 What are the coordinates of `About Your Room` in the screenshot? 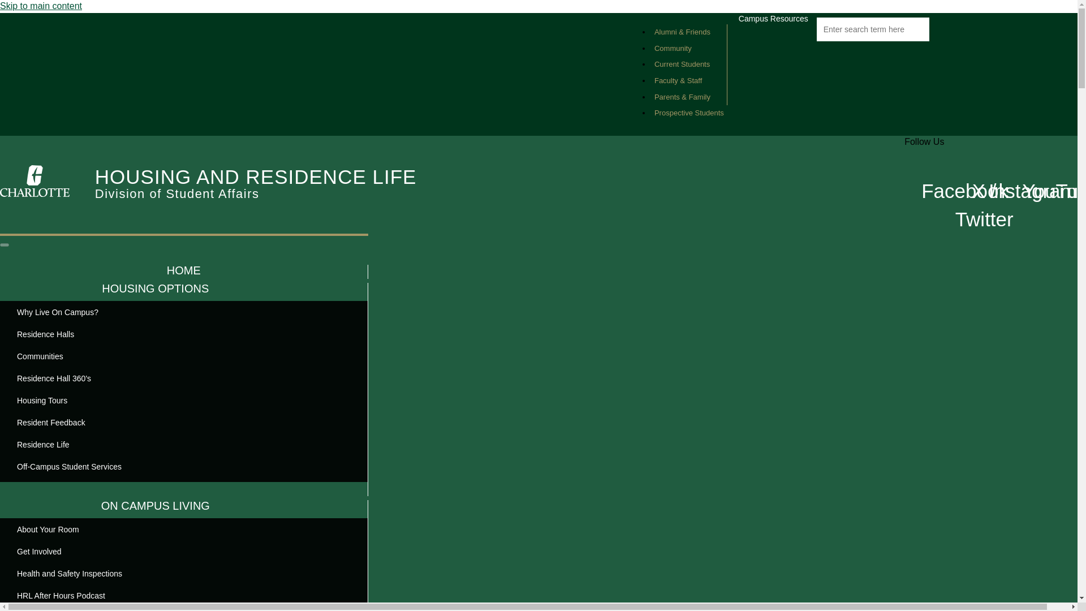 It's located at (163, 529).